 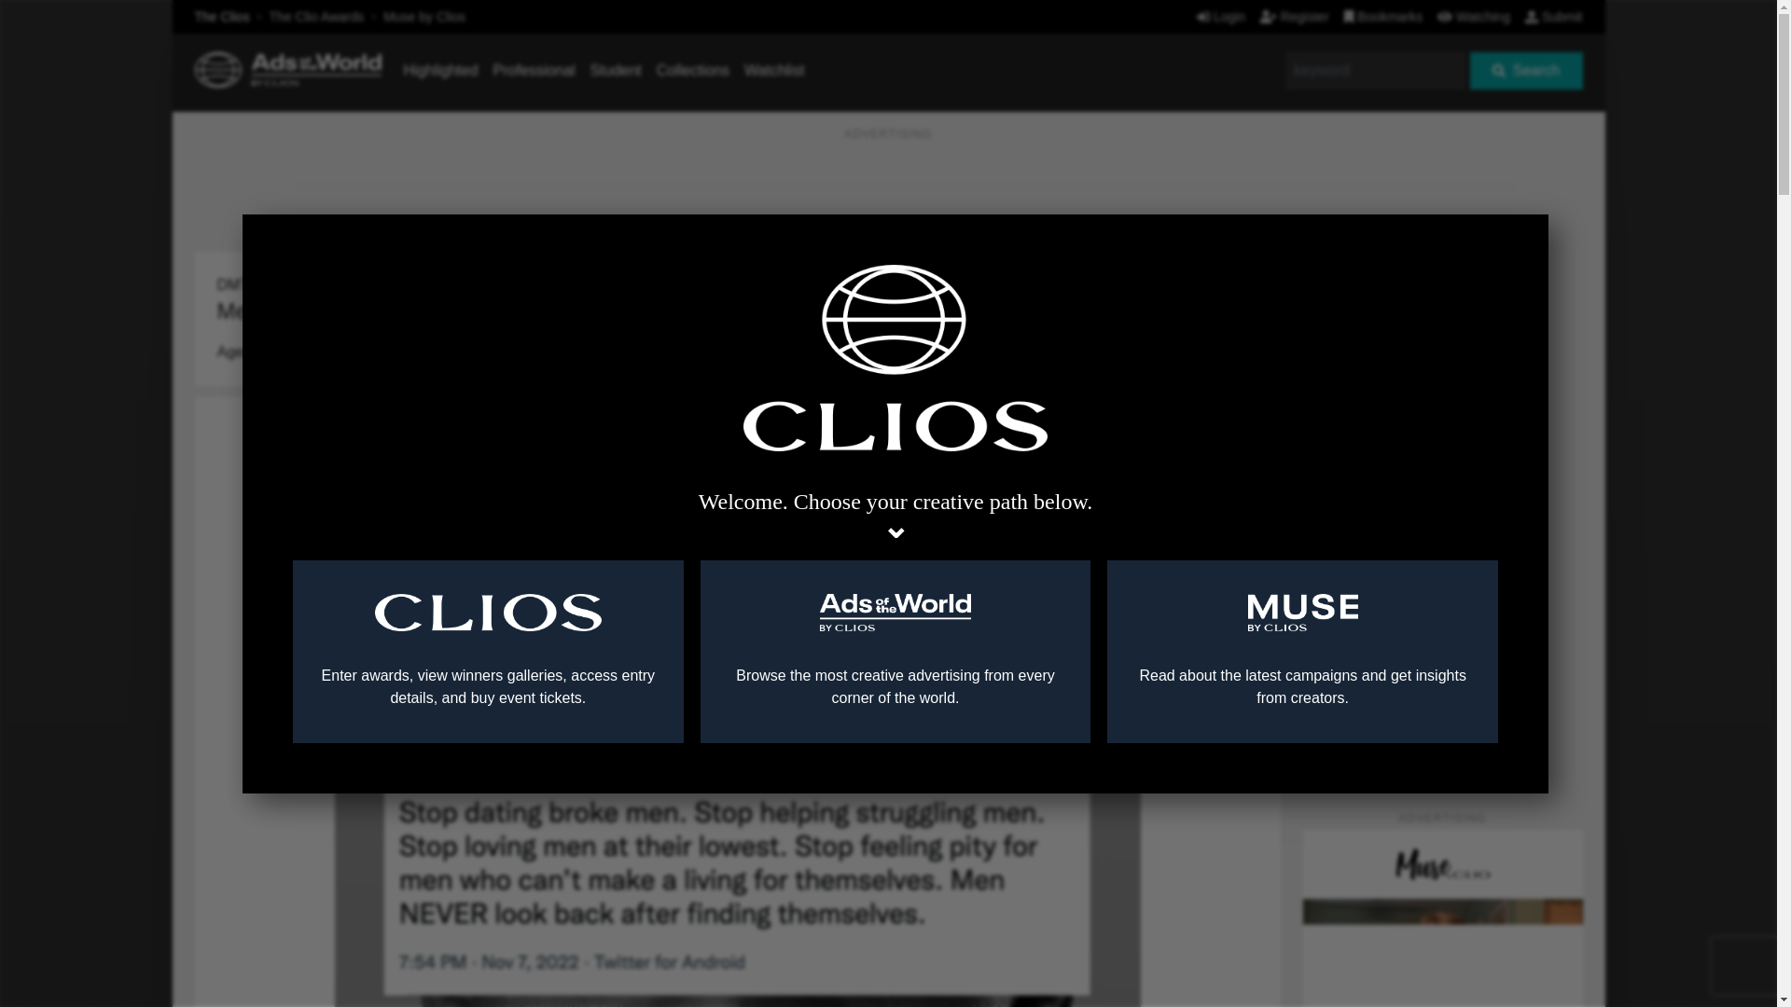 What do you see at coordinates (1220, 16) in the screenshot?
I see `Login` at bounding box center [1220, 16].